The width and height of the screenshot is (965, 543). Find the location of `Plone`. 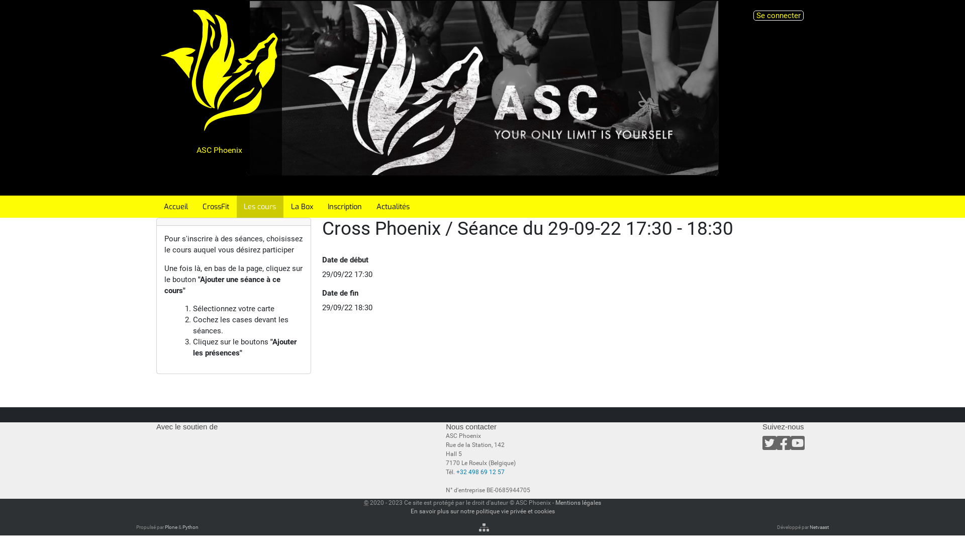

Plone is located at coordinates (171, 527).